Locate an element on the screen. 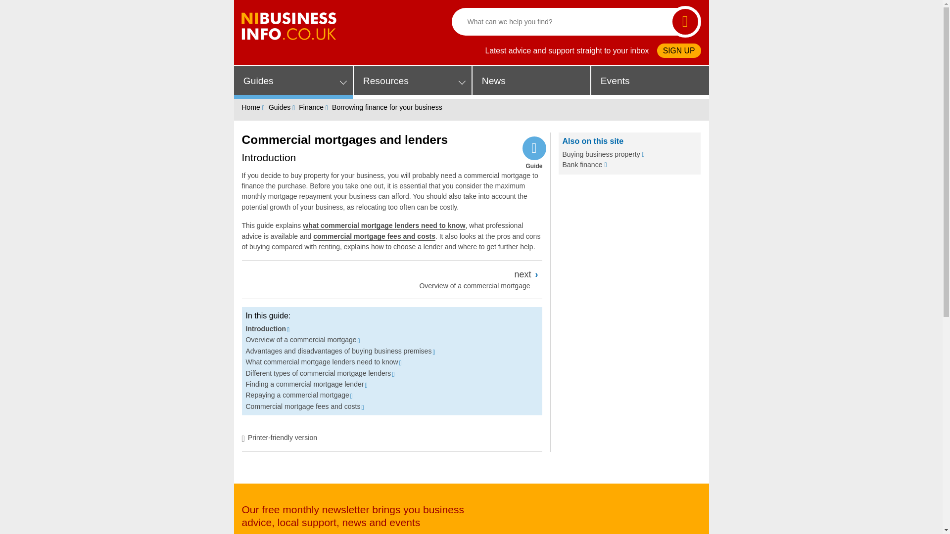  News is located at coordinates (531, 82).